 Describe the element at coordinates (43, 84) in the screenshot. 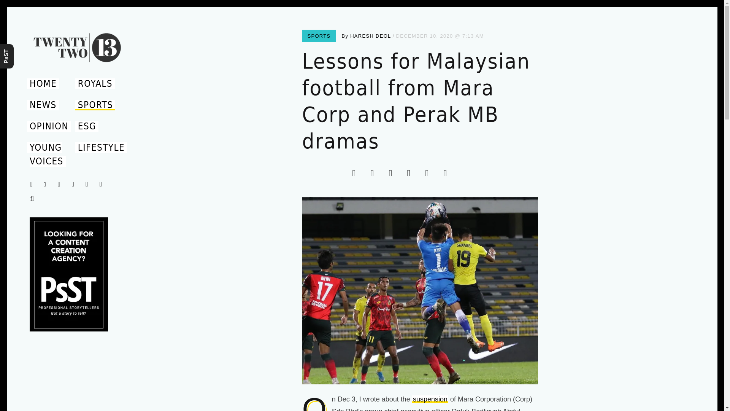

I see `HOME` at that location.